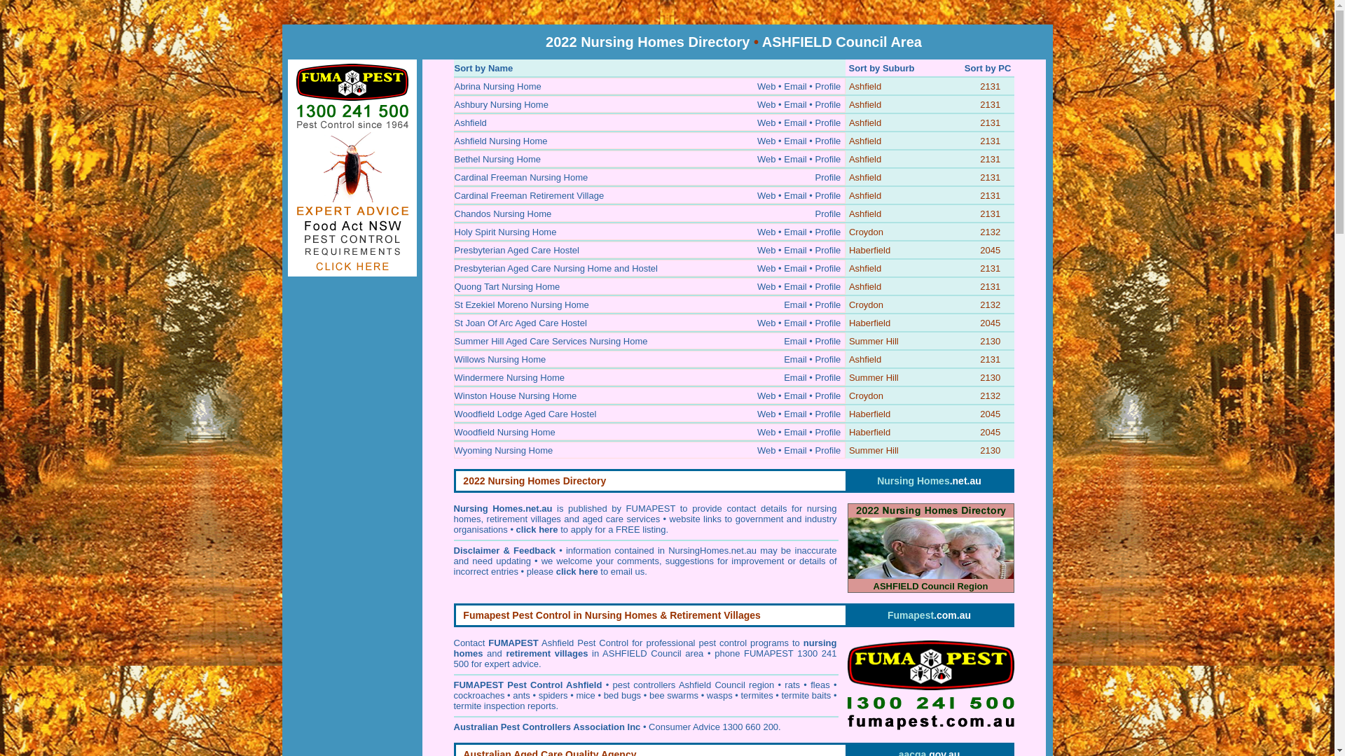 This screenshot has height=756, width=1345. I want to click on Summer Hill, so click(874, 342).